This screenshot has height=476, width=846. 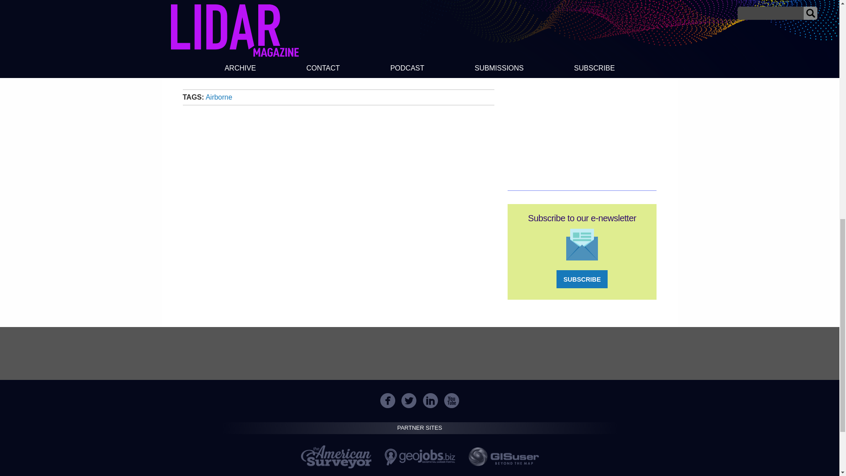 What do you see at coordinates (430, 400) in the screenshot?
I see `icon-sm-linkedin` at bounding box center [430, 400].